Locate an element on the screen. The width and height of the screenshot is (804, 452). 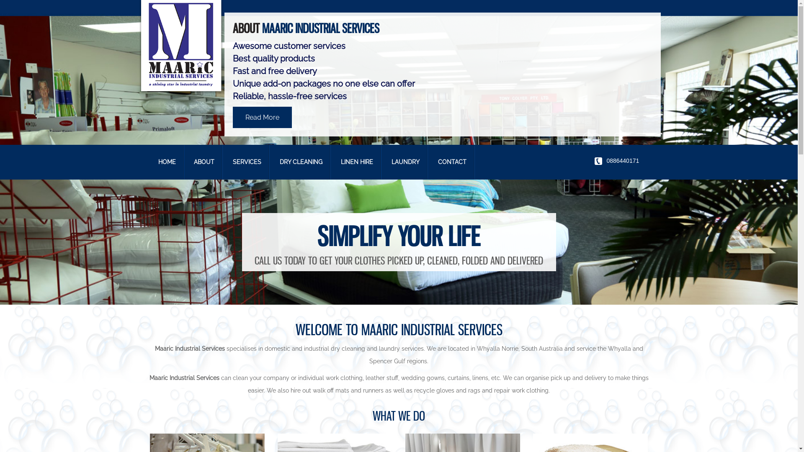
Read More is located at coordinates (262, 117).